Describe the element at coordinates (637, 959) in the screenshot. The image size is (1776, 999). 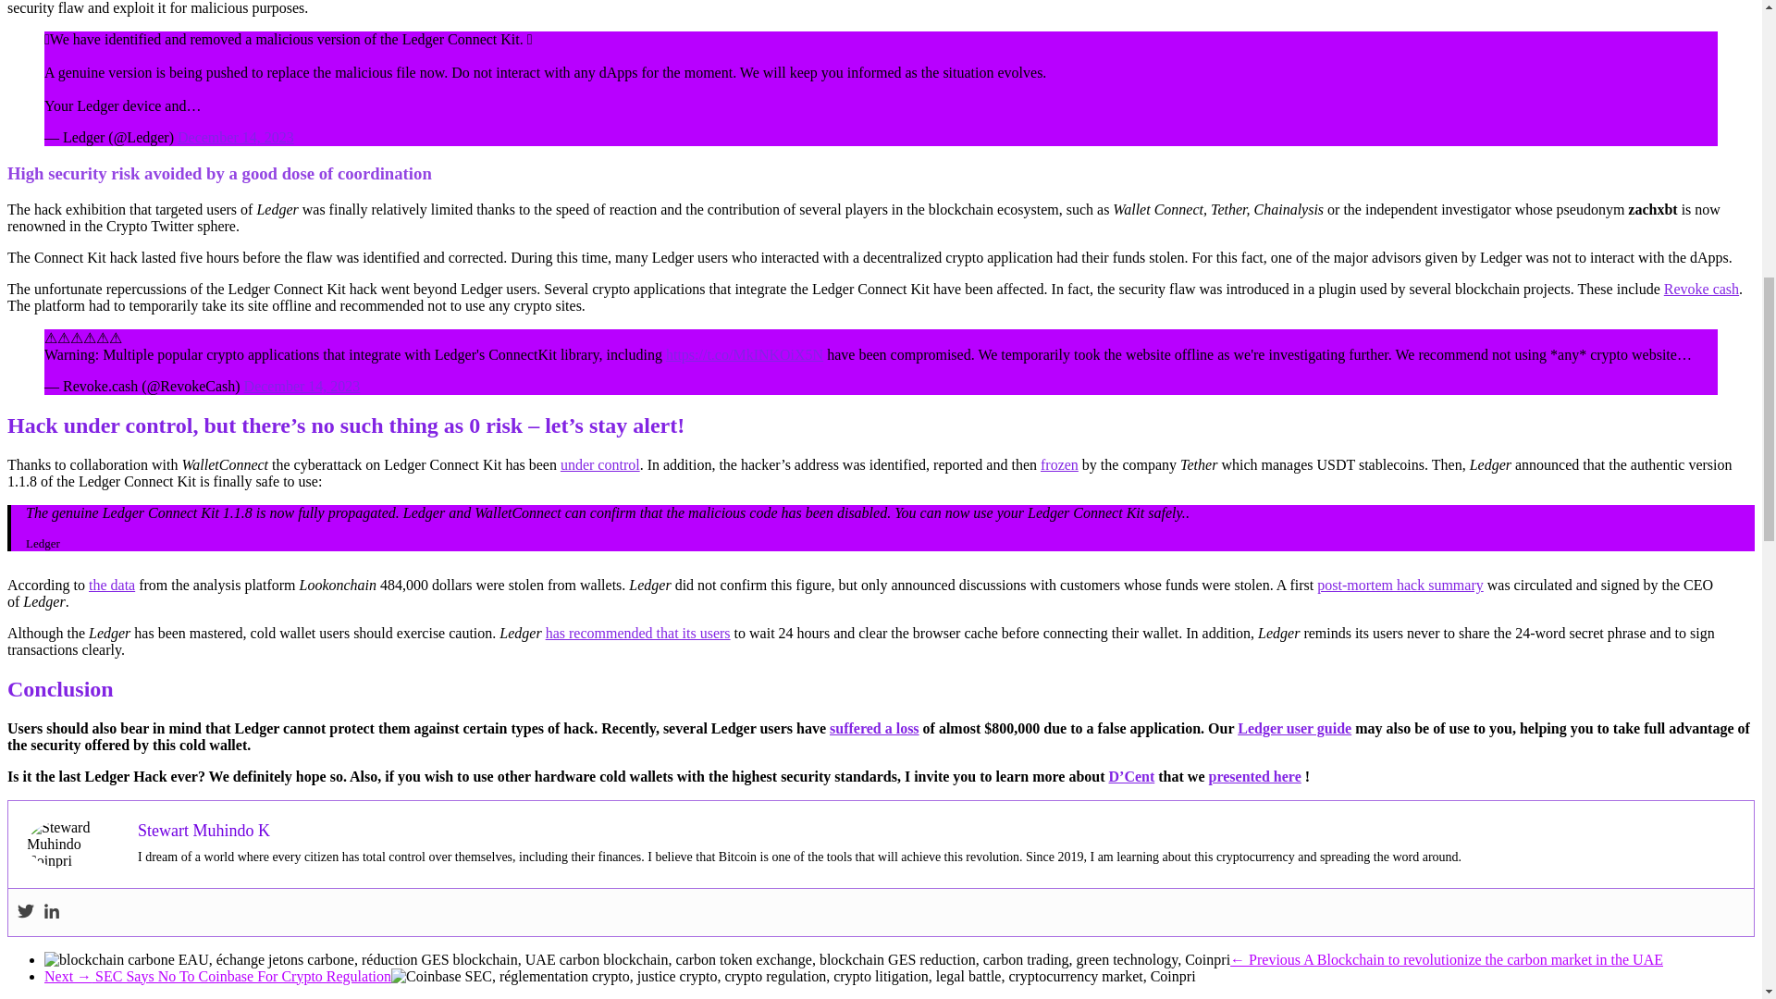
I see `A Blockchain to revolutionize the carbon market in the UAE` at that location.